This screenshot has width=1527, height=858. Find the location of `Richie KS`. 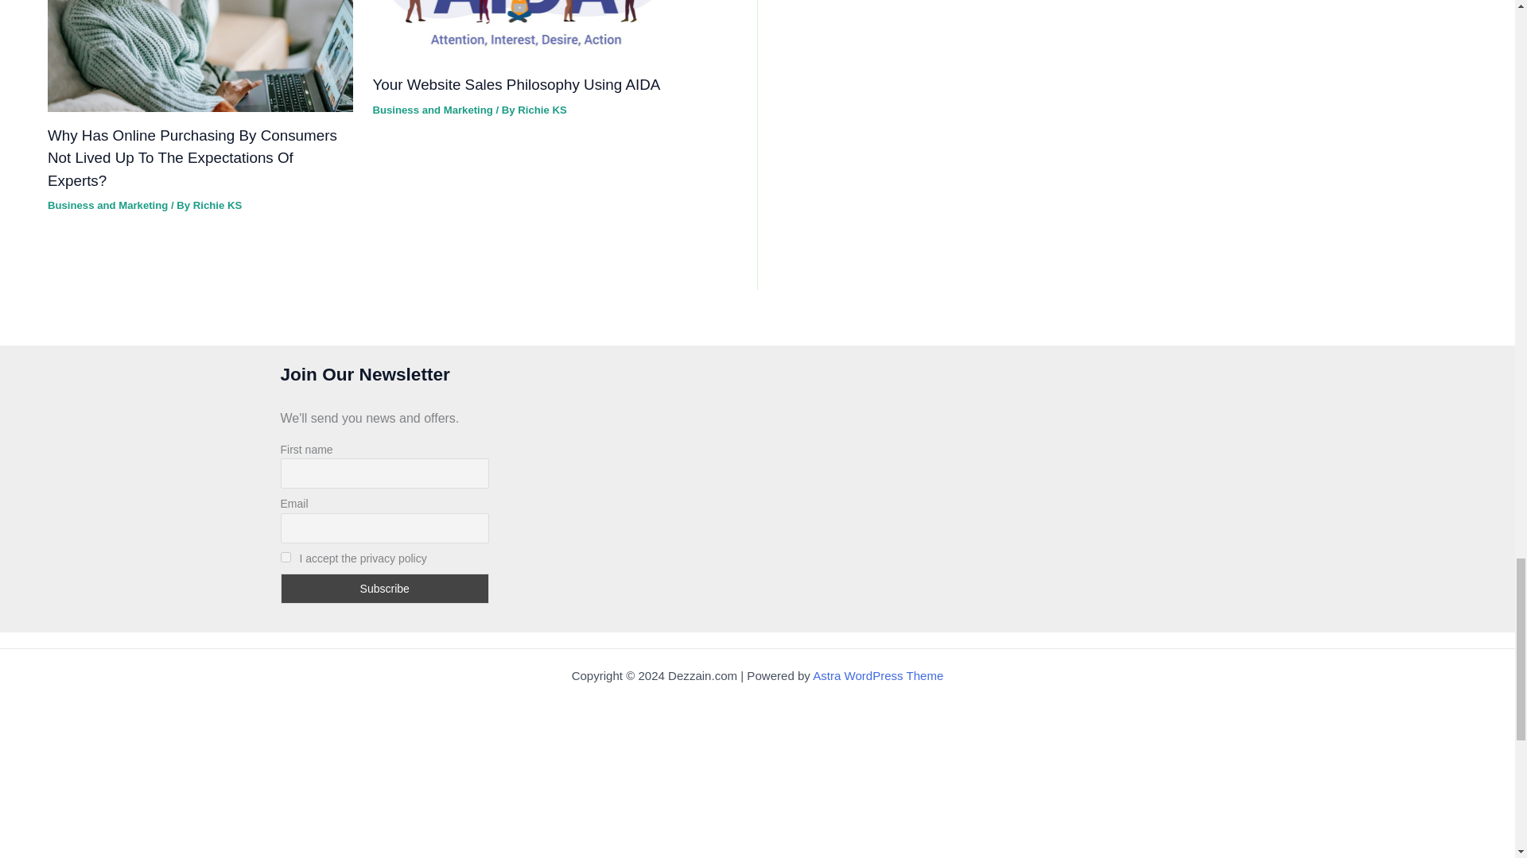

Richie KS is located at coordinates (217, 205).